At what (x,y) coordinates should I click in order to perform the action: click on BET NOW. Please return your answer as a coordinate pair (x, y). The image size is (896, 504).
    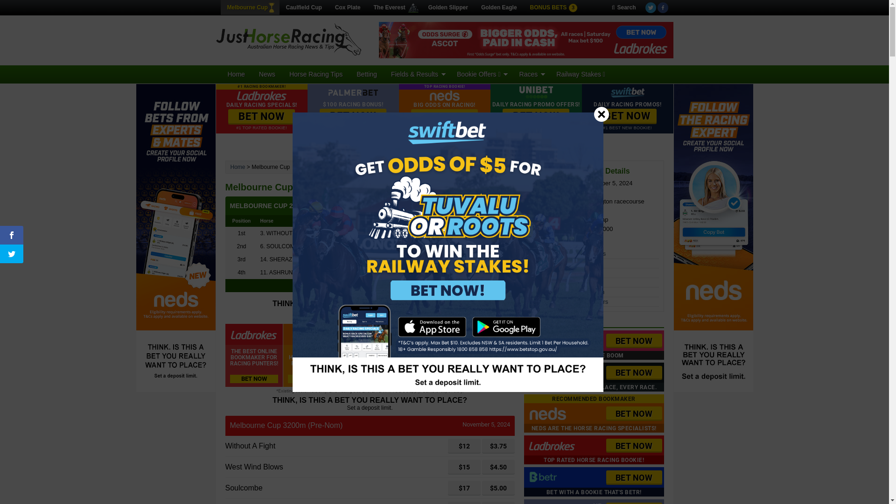
    Looking at the image, I should click on (444, 117).